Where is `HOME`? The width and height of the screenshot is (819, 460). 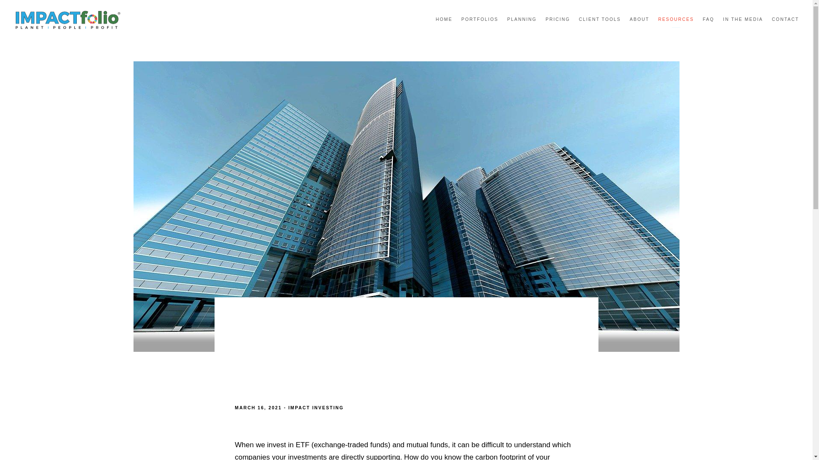
HOME is located at coordinates (444, 20).